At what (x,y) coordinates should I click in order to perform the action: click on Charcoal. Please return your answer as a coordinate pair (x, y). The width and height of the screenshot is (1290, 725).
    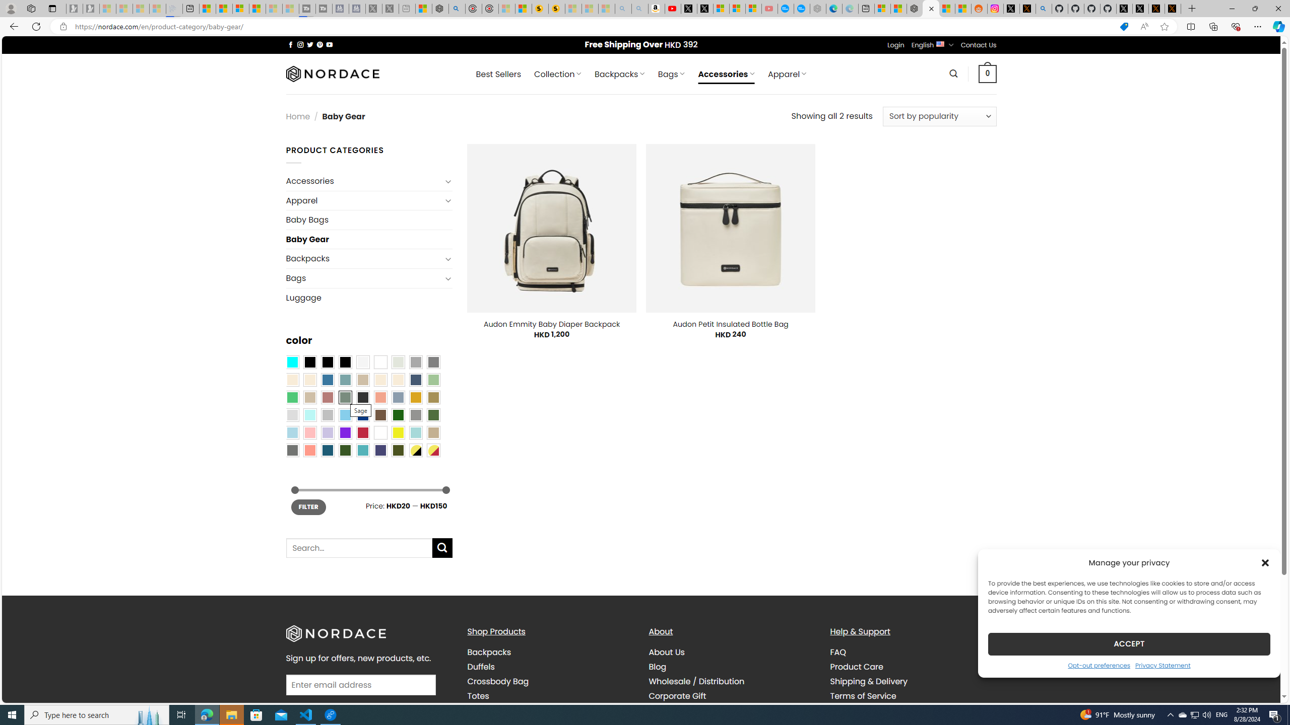
    Looking at the image, I should click on (362, 397).